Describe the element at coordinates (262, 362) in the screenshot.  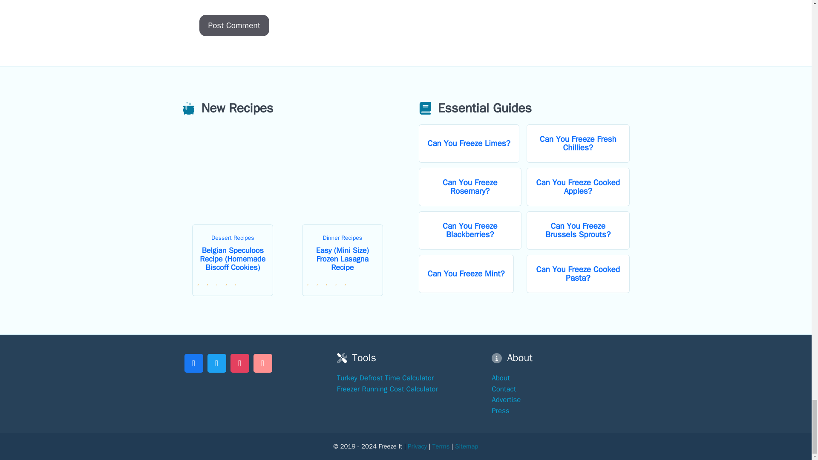
I see `Youtube` at that location.